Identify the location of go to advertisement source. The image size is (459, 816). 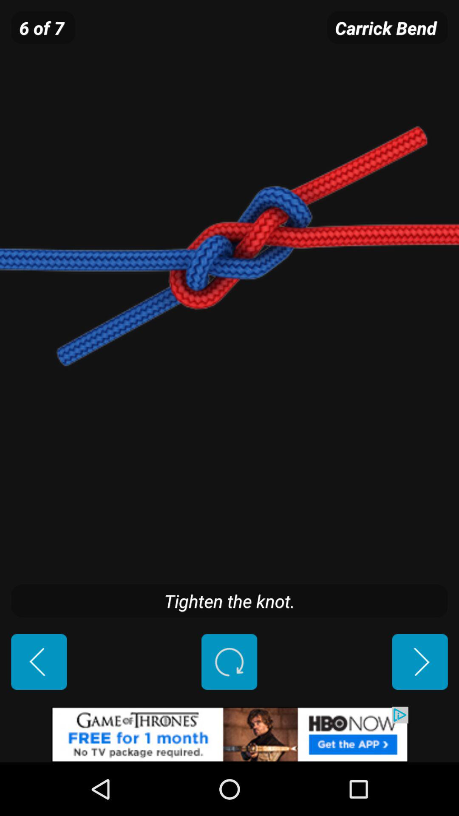
(229, 734).